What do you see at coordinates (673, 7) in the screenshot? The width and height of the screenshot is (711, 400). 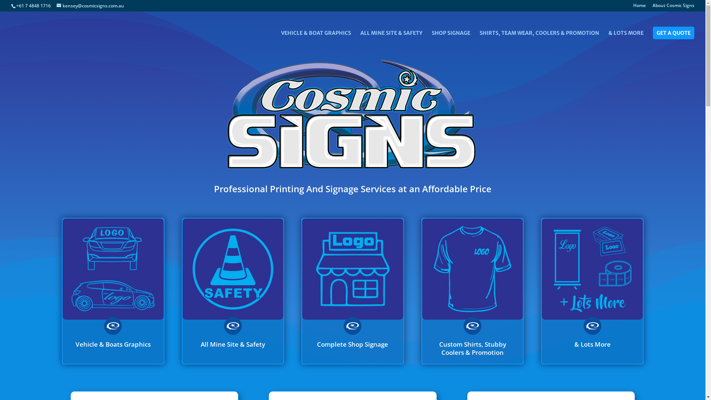 I see `About Cosmic Signs` at bounding box center [673, 7].